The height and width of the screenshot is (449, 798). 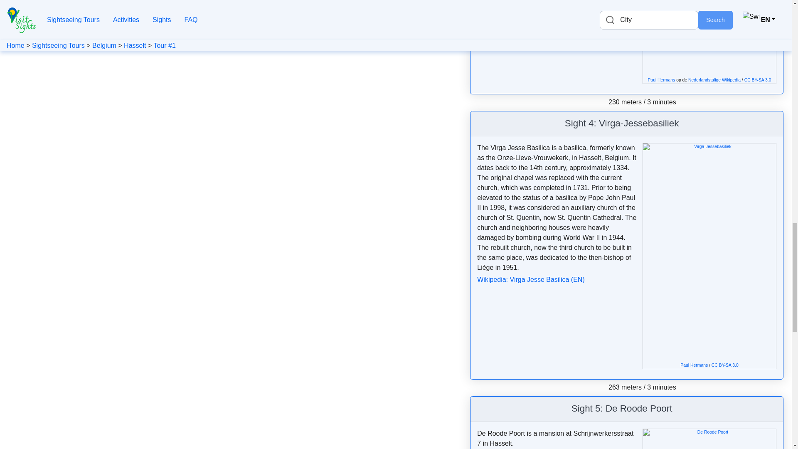 What do you see at coordinates (758, 80) in the screenshot?
I see `CC BY-SA 3.0` at bounding box center [758, 80].